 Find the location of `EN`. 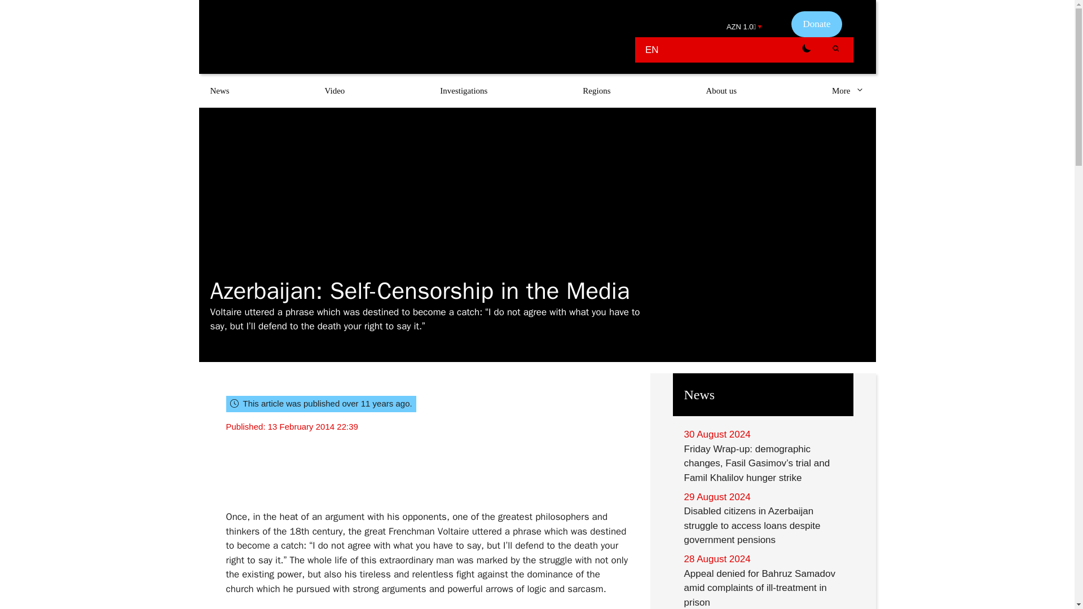

EN is located at coordinates (652, 50).